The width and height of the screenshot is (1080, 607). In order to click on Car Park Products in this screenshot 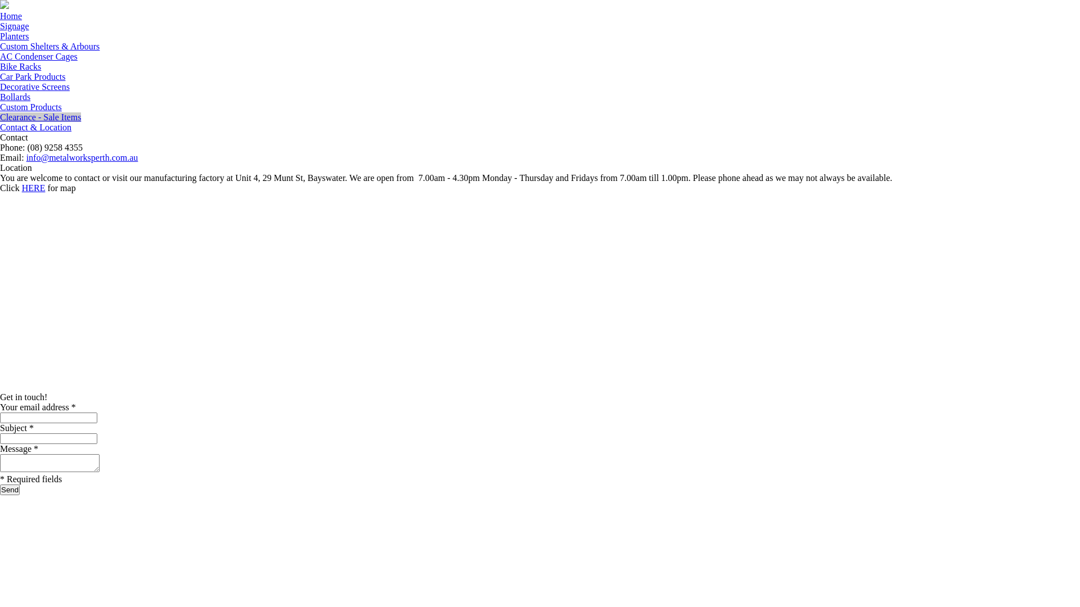, I will do `click(33, 76)`.